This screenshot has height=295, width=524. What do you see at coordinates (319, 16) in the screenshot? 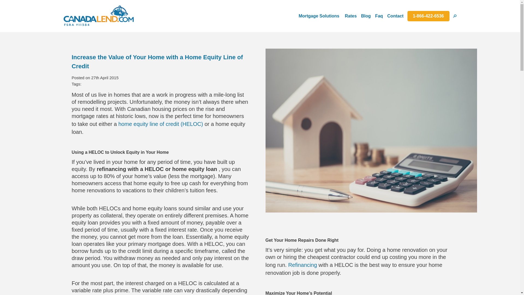
I see `Mortgage Solutions` at bounding box center [319, 16].